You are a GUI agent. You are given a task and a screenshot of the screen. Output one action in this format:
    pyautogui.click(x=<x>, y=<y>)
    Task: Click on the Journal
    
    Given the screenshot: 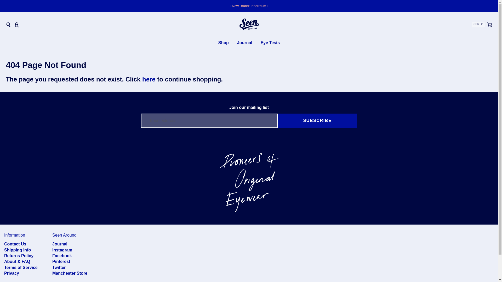 What is the action you would take?
    pyautogui.click(x=245, y=43)
    